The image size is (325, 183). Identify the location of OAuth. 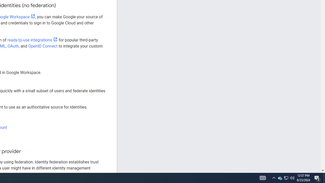
(13, 46).